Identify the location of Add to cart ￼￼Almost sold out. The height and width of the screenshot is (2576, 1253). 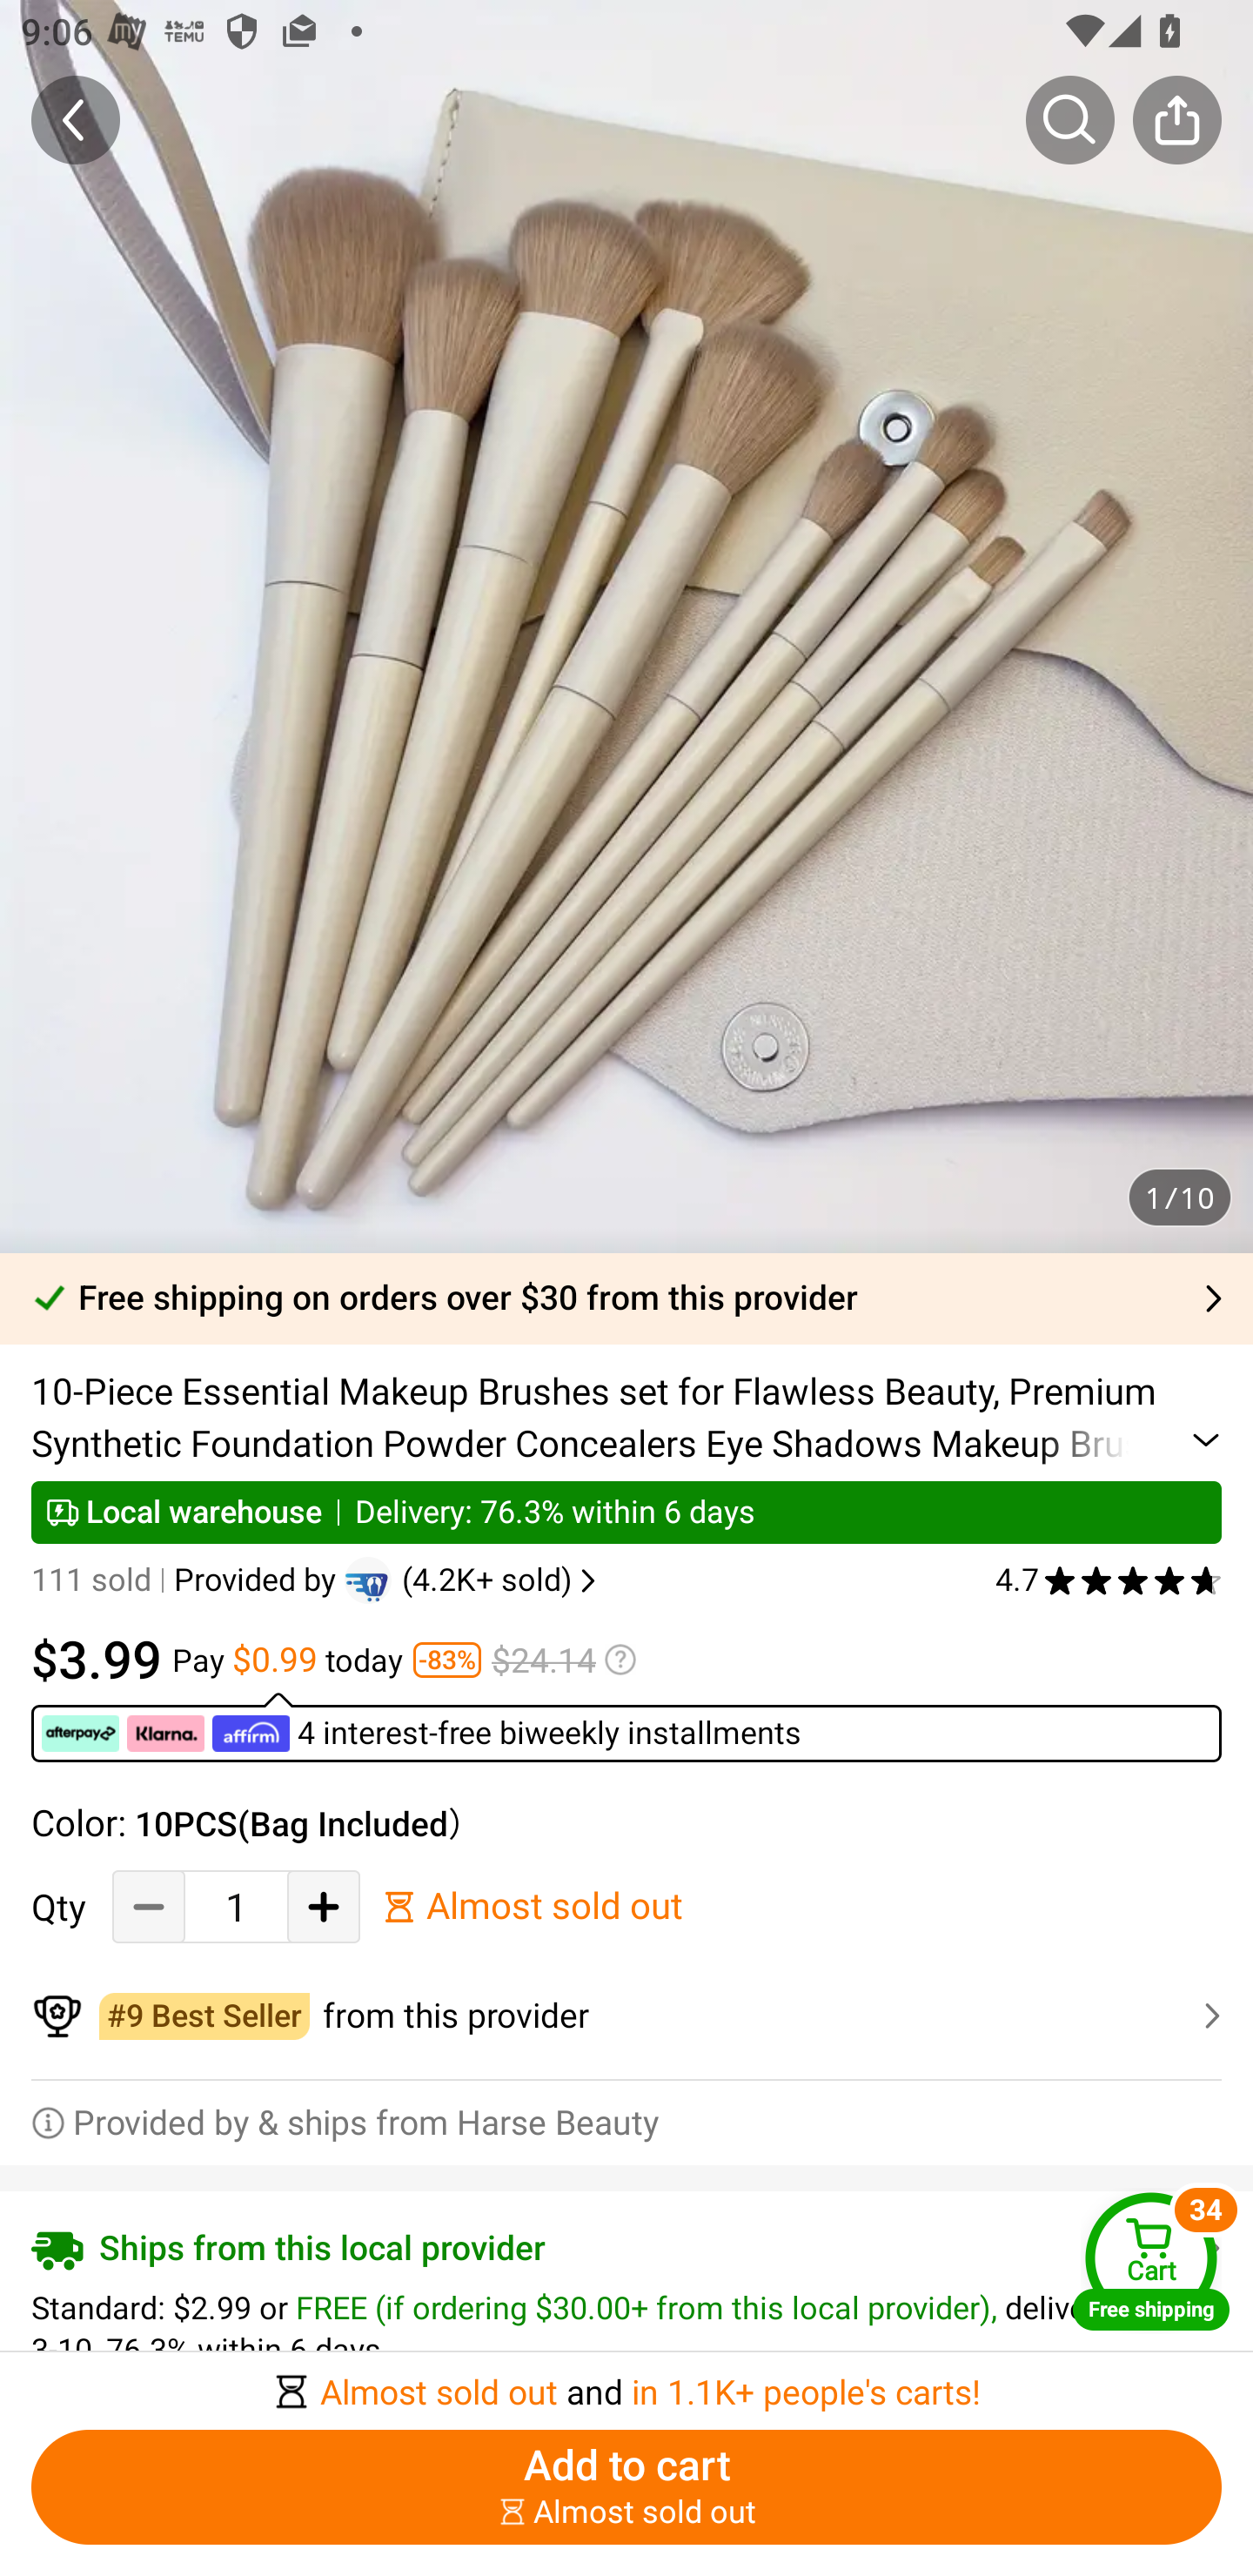
(626, 2487).